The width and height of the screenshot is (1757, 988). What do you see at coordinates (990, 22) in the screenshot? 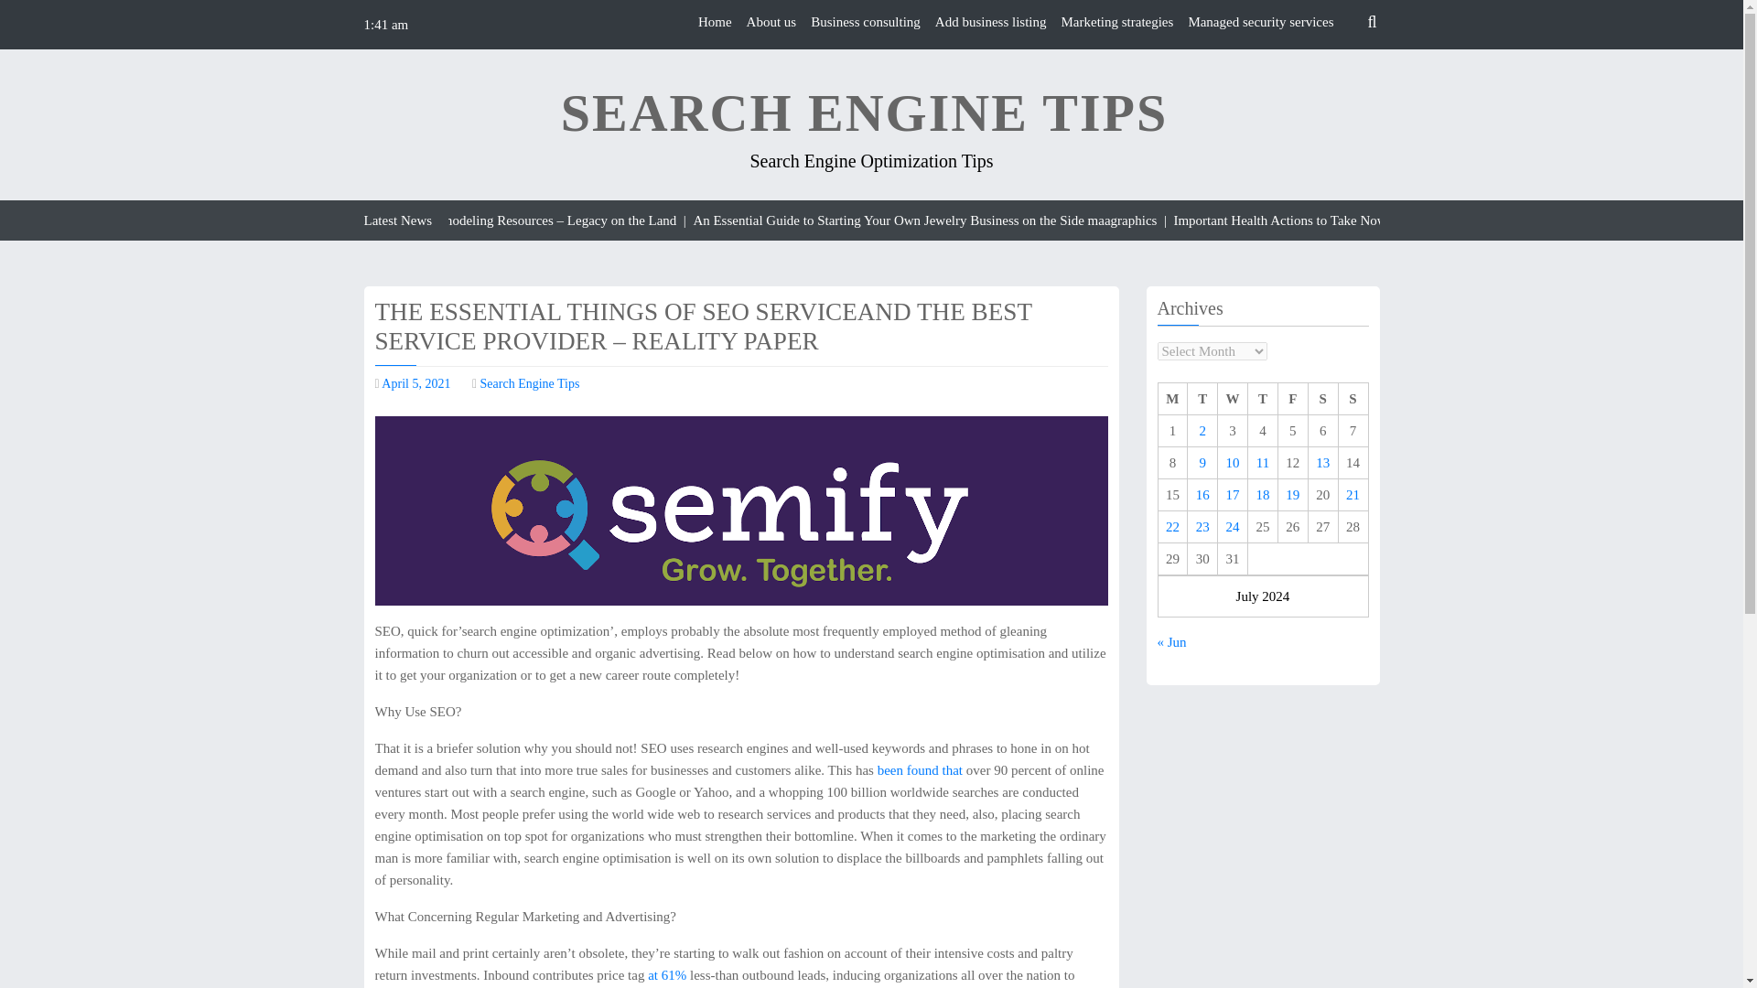
I see `Add business listing` at bounding box center [990, 22].